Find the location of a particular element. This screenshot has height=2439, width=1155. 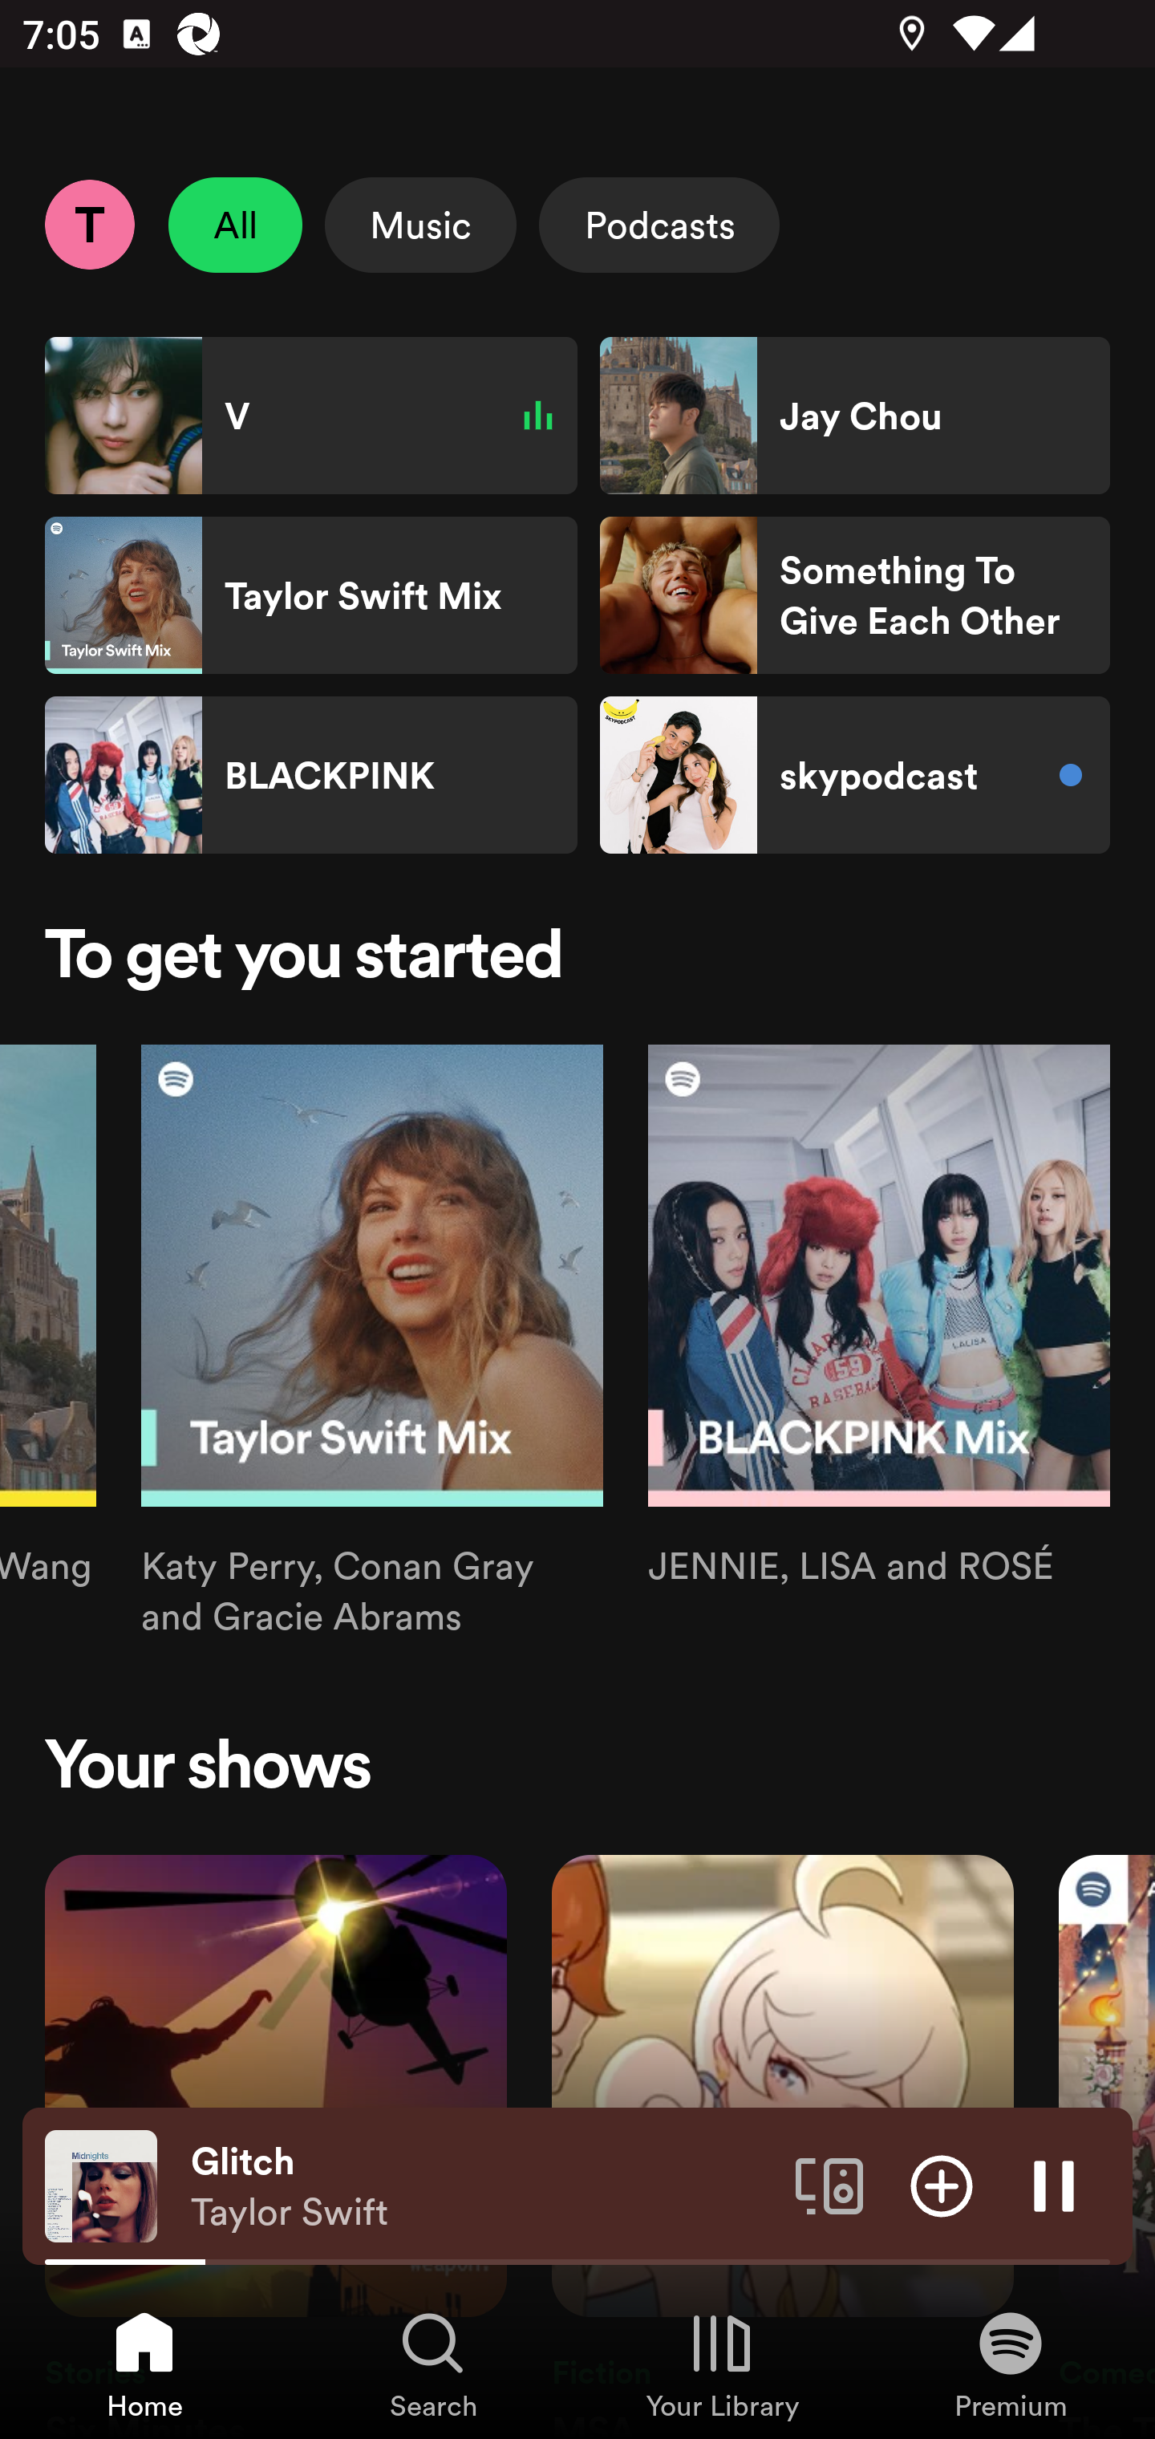

Taylor Swift Mix Shortcut Taylor Swift Mix is located at coordinates (311, 595).